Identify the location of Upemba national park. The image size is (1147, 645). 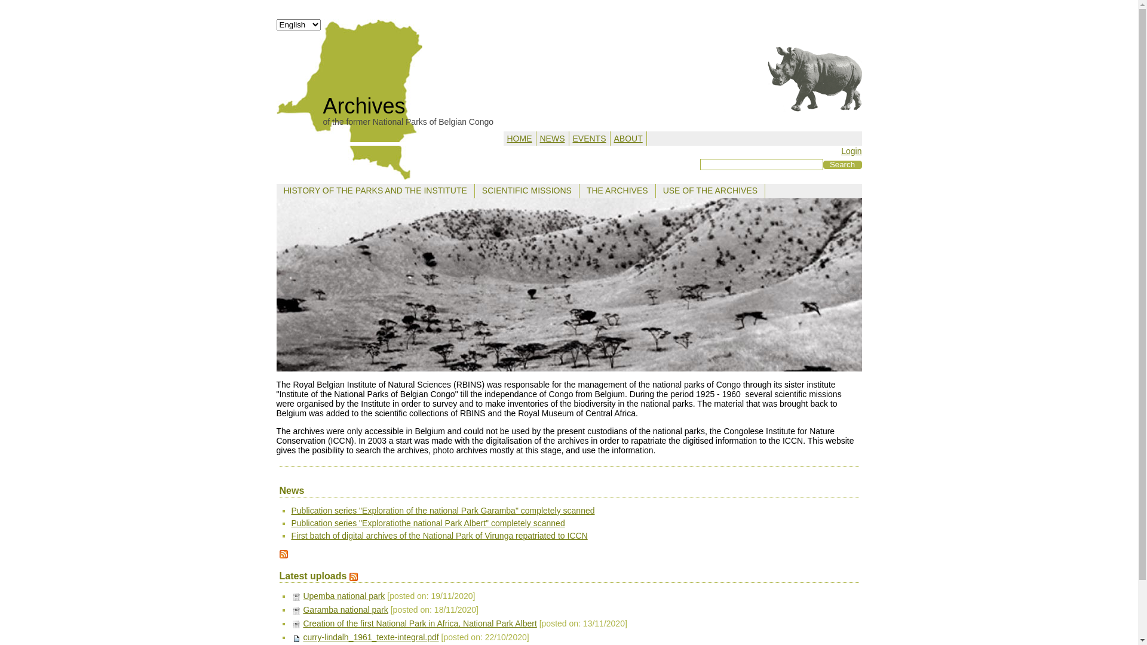
(344, 596).